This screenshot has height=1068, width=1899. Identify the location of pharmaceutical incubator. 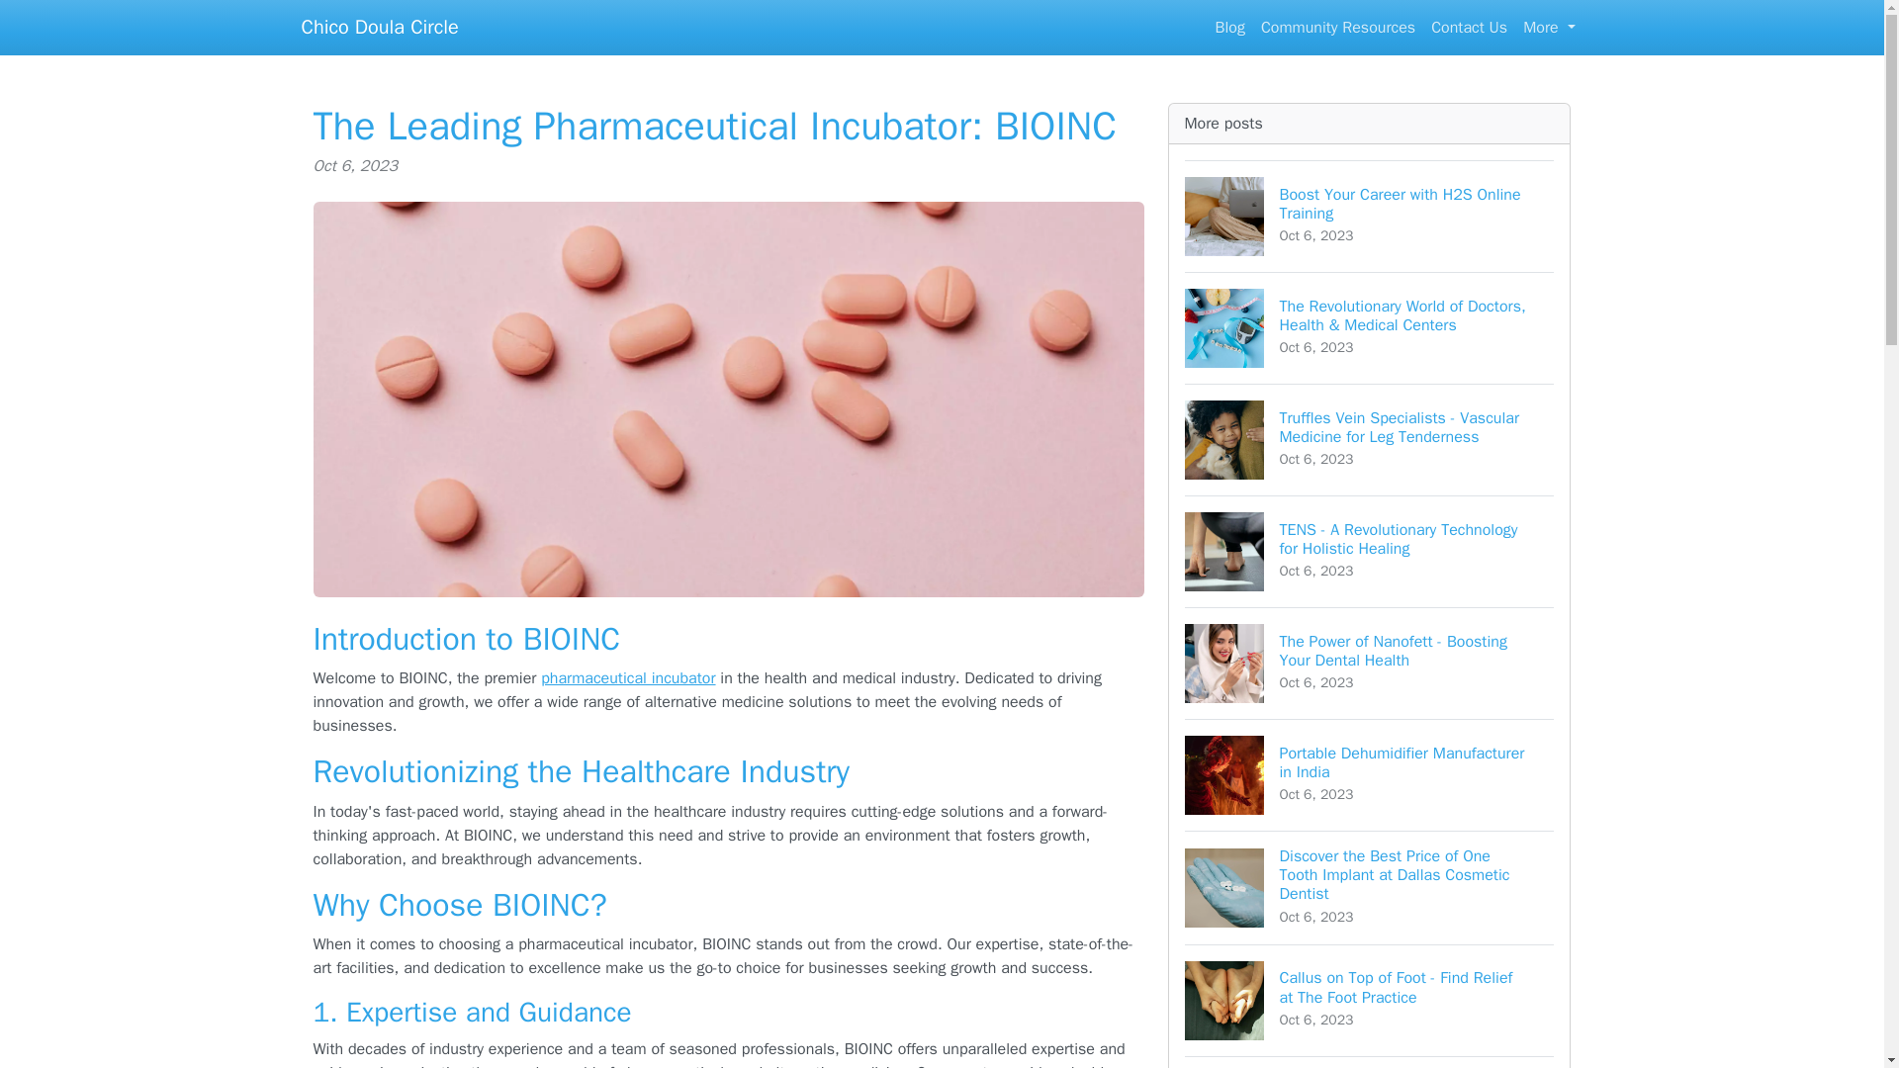
(628, 678).